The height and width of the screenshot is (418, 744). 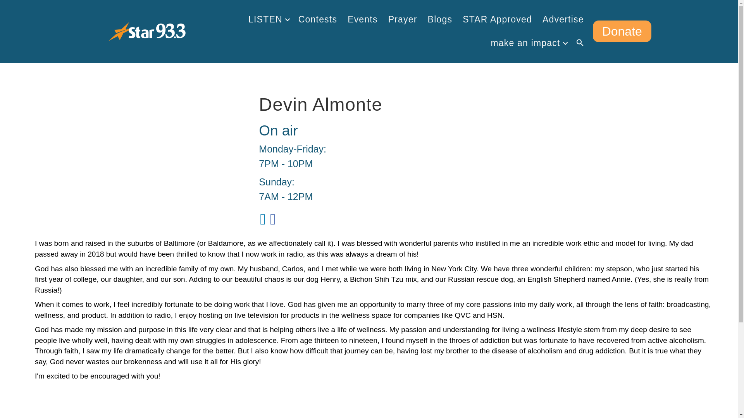 What do you see at coordinates (403, 19) in the screenshot?
I see `Prayer` at bounding box center [403, 19].